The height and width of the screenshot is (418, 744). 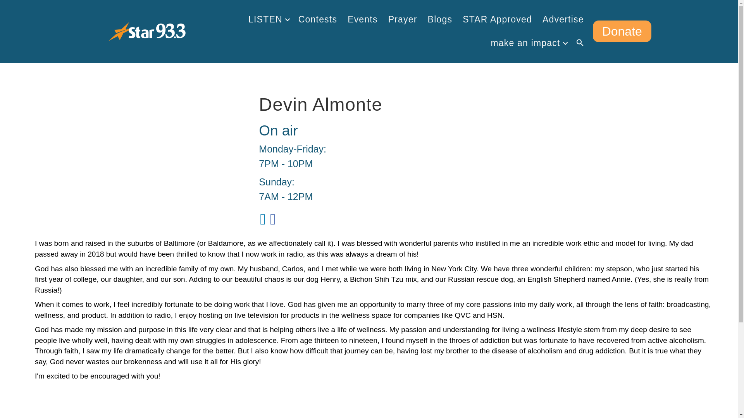 What do you see at coordinates (403, 19) in the screenshot?
I see `Prayer` at bounding box center [403, 19].